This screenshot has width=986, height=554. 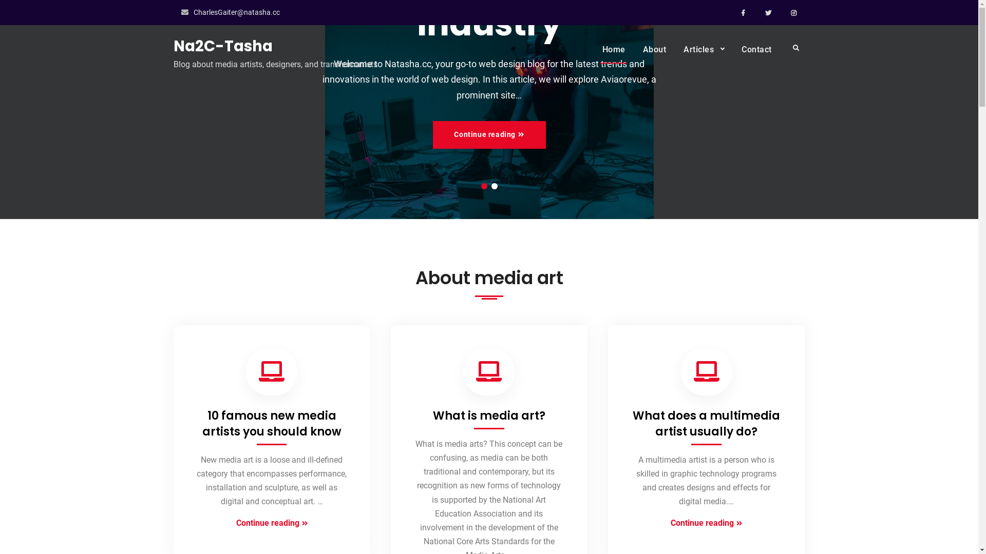 What do you see at coordinates (272, 424) in the screenshot?
I see `10 famous new media artists you should know` at bounding box center [272, 424].